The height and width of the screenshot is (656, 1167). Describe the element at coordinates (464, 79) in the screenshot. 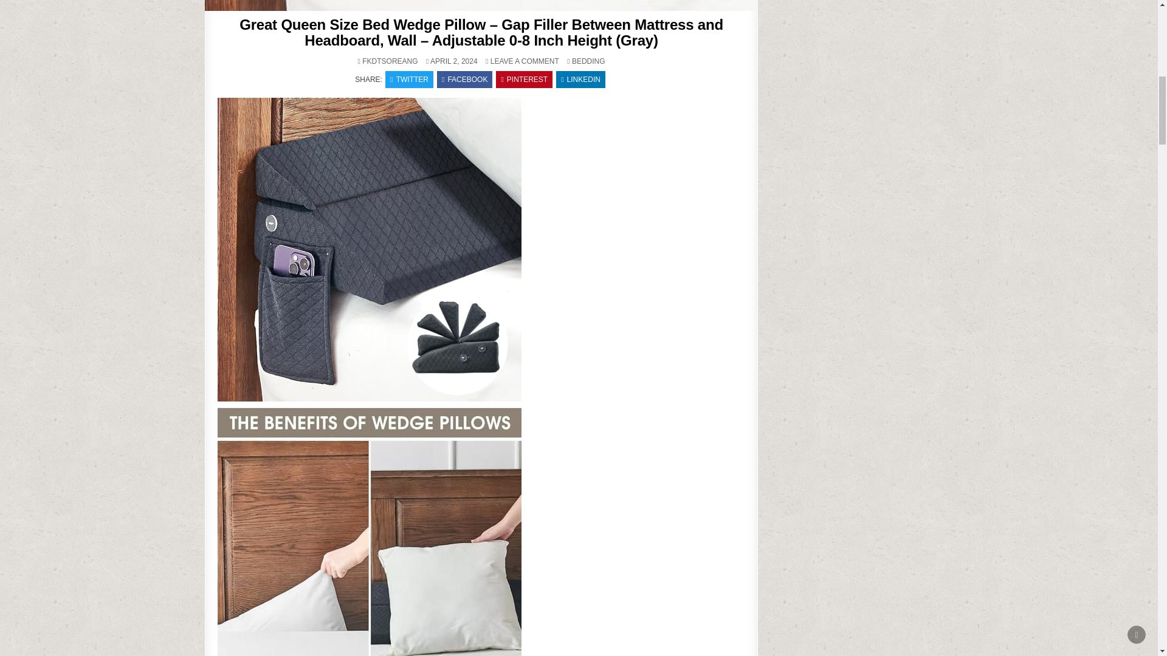

I see `Share this on Facebook` at that location.